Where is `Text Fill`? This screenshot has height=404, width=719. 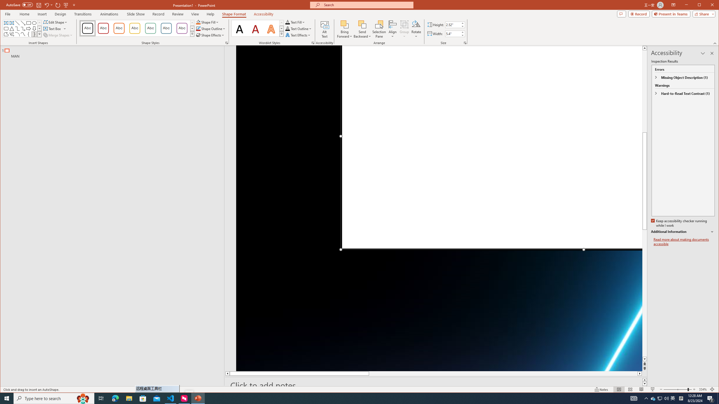 Text Fill is located at coordinates (295, 22).